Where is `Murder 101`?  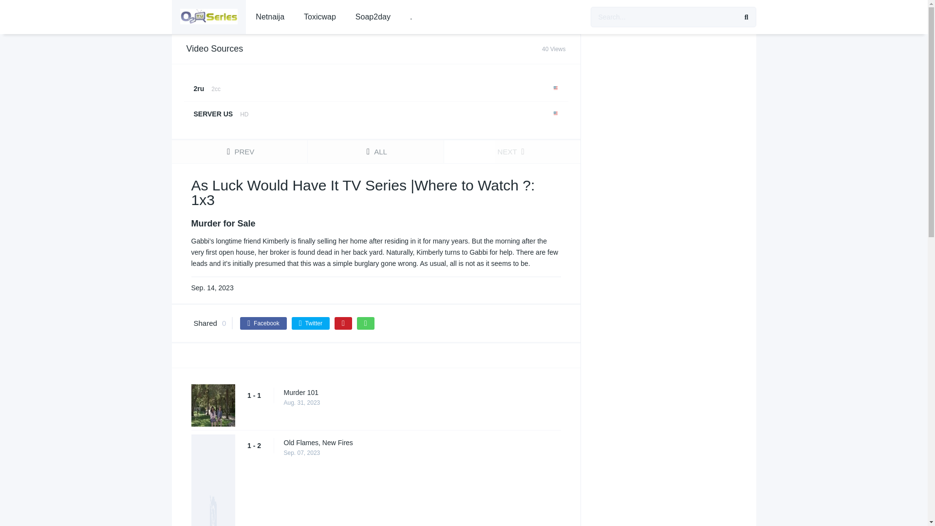 Murder 101 is located at coordinates (373, 17).